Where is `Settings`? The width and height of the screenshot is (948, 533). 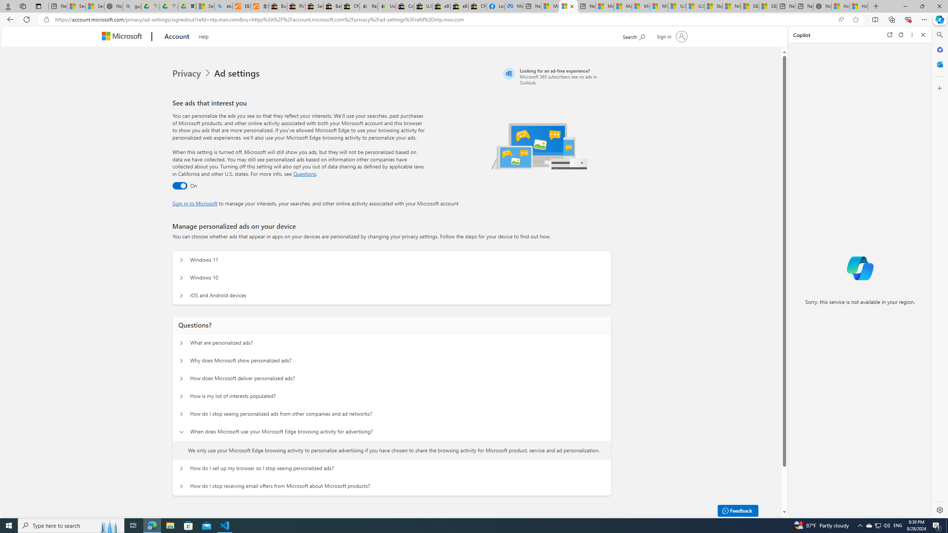 Settings is located at coordinates (939, 510).